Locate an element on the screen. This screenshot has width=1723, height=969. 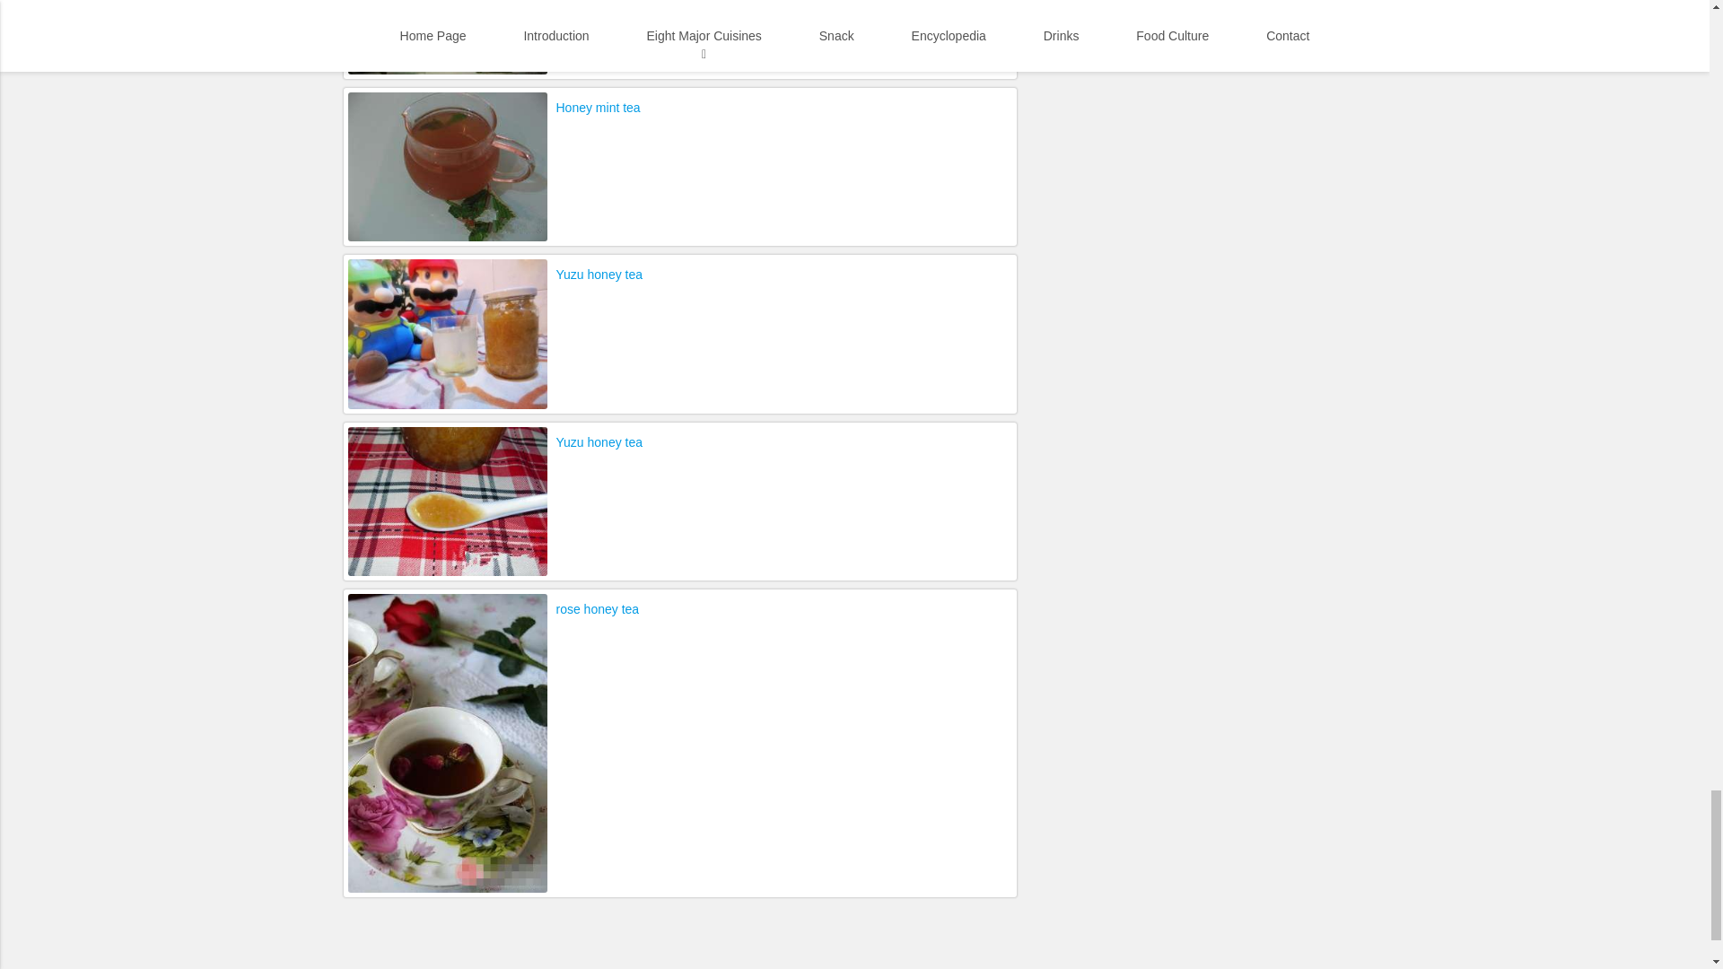
Yuzu honey tea is located at coordinates (599, 441).